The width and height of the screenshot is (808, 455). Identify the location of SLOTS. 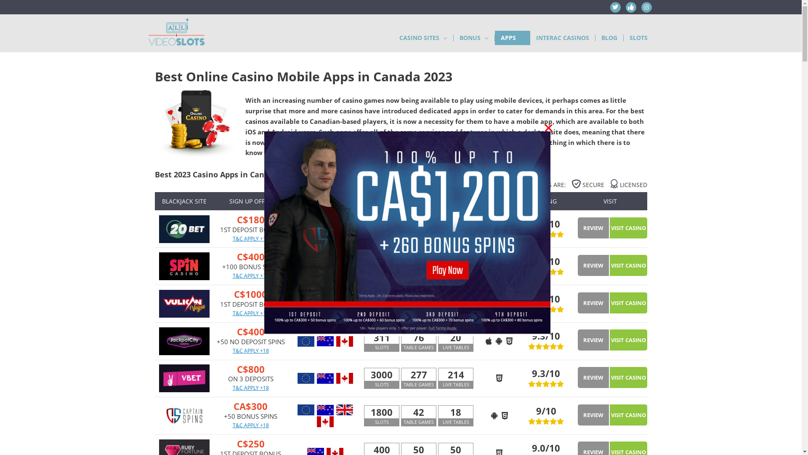
(639, 38).